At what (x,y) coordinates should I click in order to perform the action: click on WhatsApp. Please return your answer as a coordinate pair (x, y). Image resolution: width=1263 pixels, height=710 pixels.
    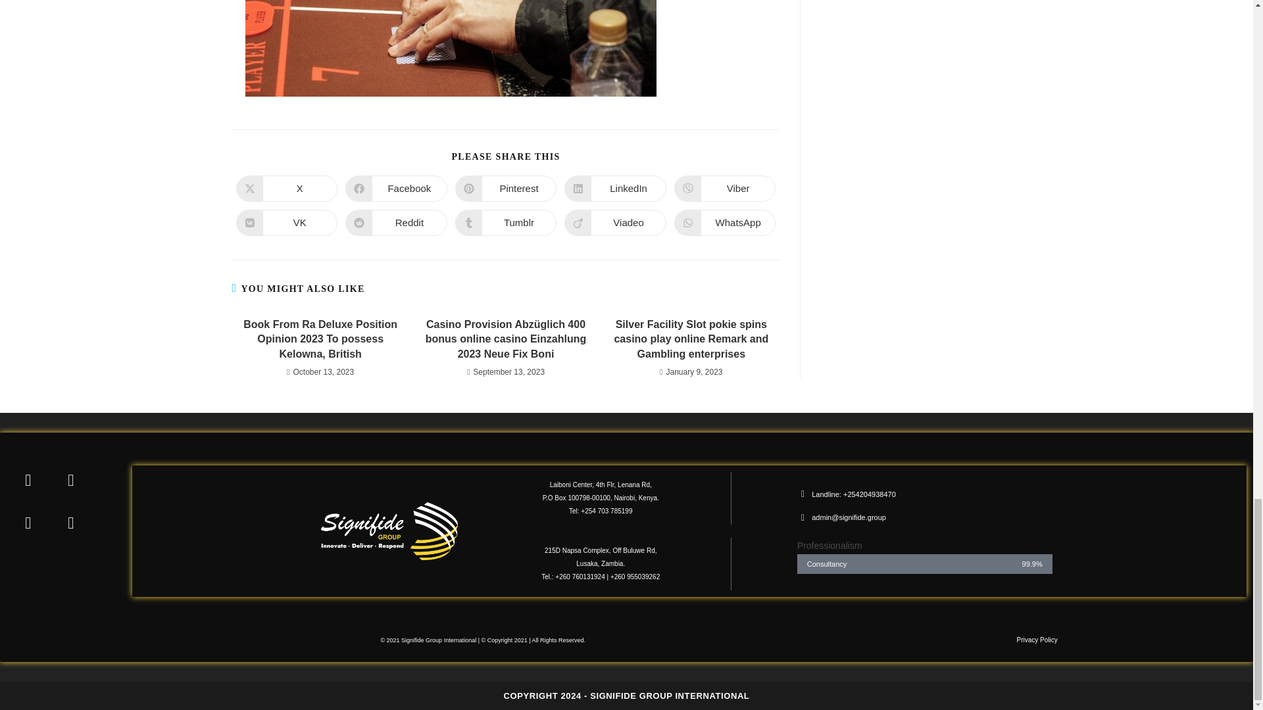
    Looking at the image, I should click on (725, 222).